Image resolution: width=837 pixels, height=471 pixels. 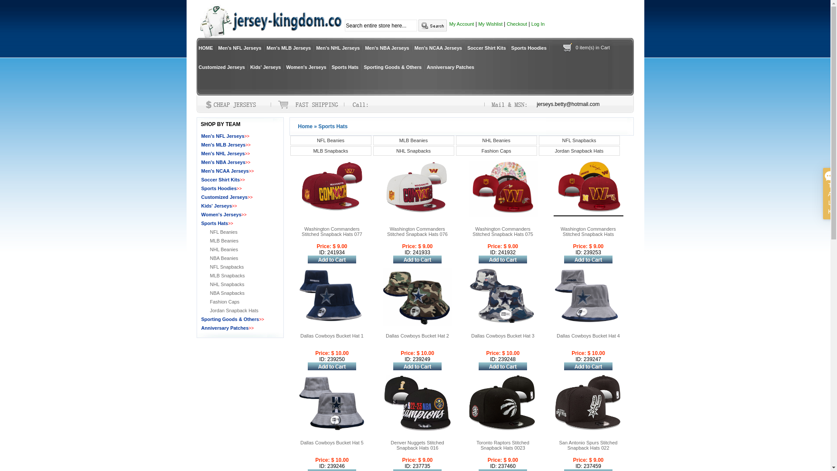 What do you see at coordinates (338, 48) in the screenshot?
I see `Men's NHL Jerseys` at bounding box center [338, 48].